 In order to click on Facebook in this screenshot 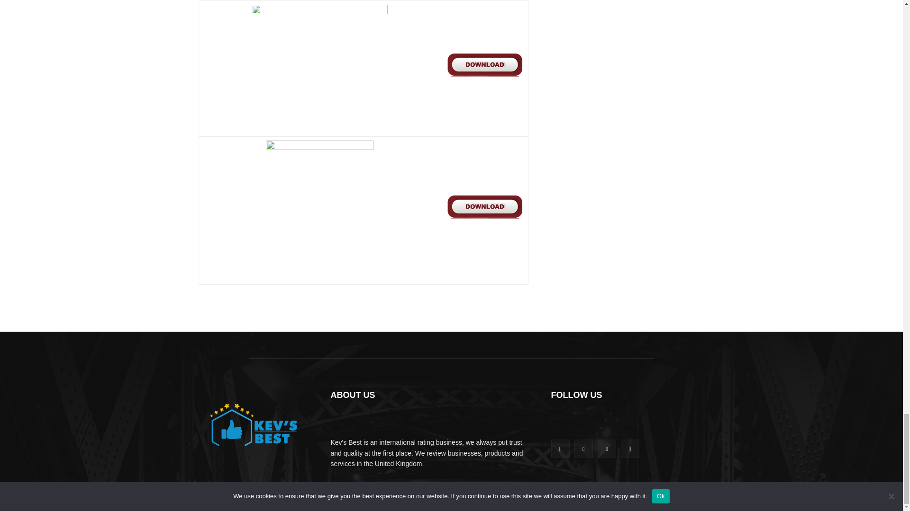, I will do `click(560, 449)`.